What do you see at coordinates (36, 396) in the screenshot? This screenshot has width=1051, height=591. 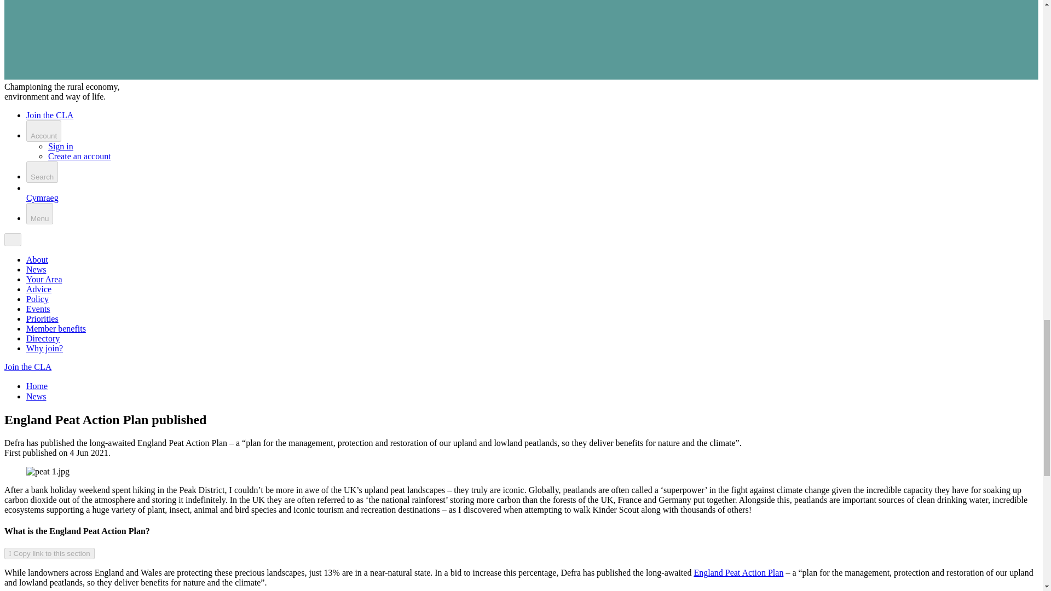 I see `News` at bounding box center [36, 396].